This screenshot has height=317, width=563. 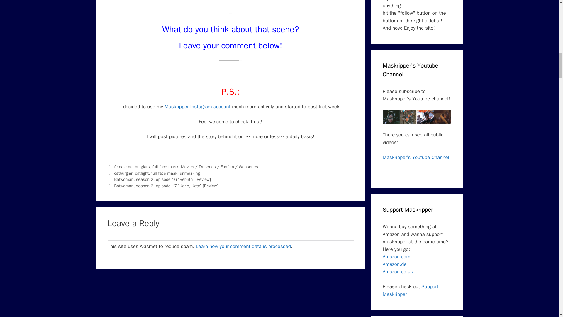 I want to click on IMDB-link, so click(x=230, y=1).